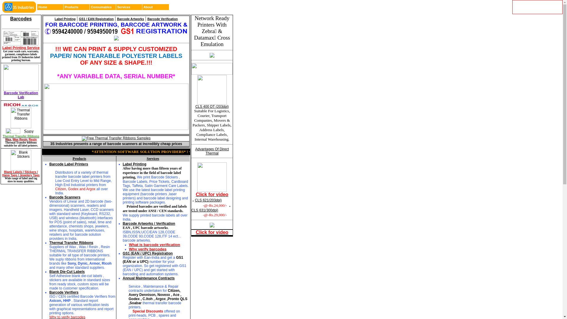 Image resolution: width=567 pixels, height=319 pixels. I want to click on Services, so click(153, 159).